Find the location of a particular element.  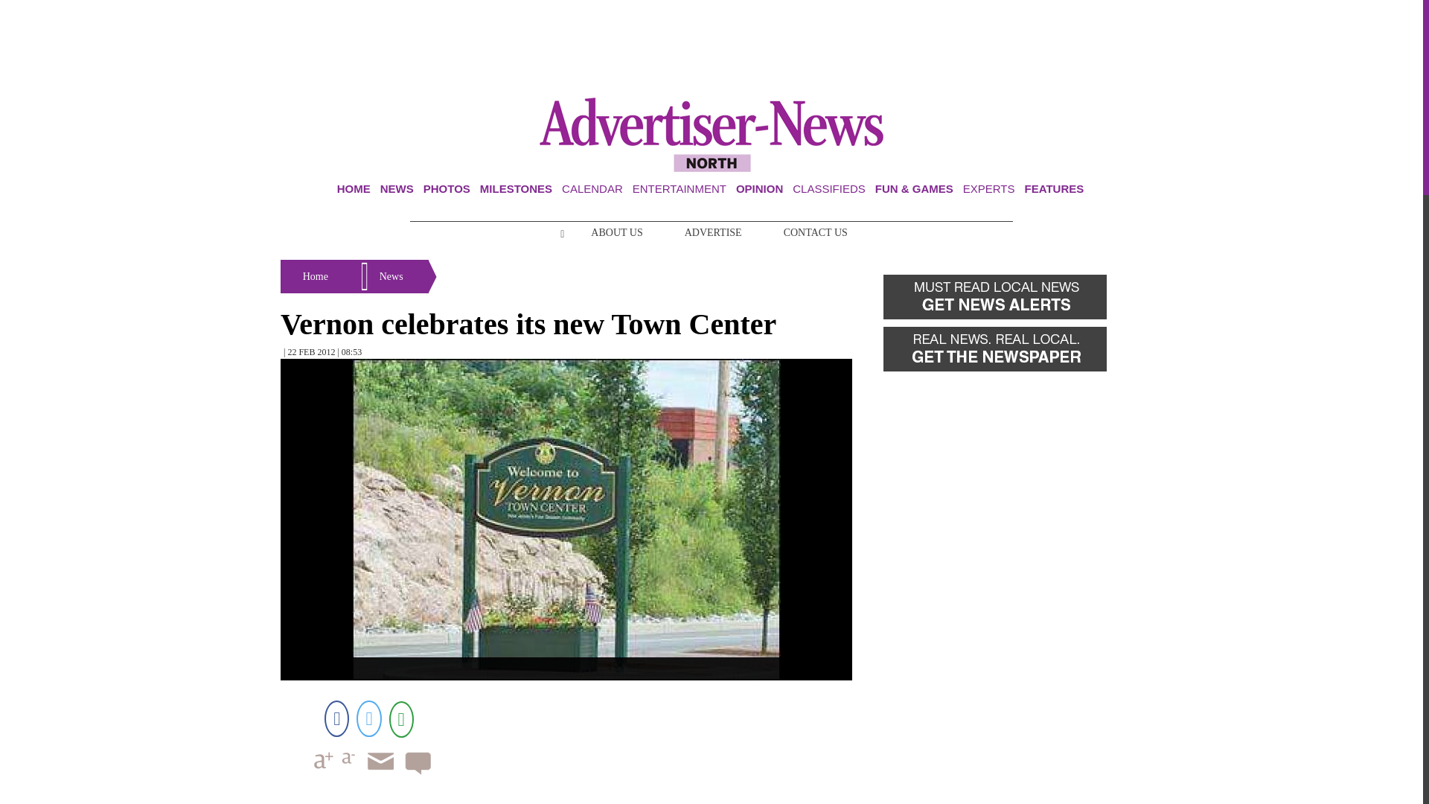

OPINION is located at coordinates (759, 189).